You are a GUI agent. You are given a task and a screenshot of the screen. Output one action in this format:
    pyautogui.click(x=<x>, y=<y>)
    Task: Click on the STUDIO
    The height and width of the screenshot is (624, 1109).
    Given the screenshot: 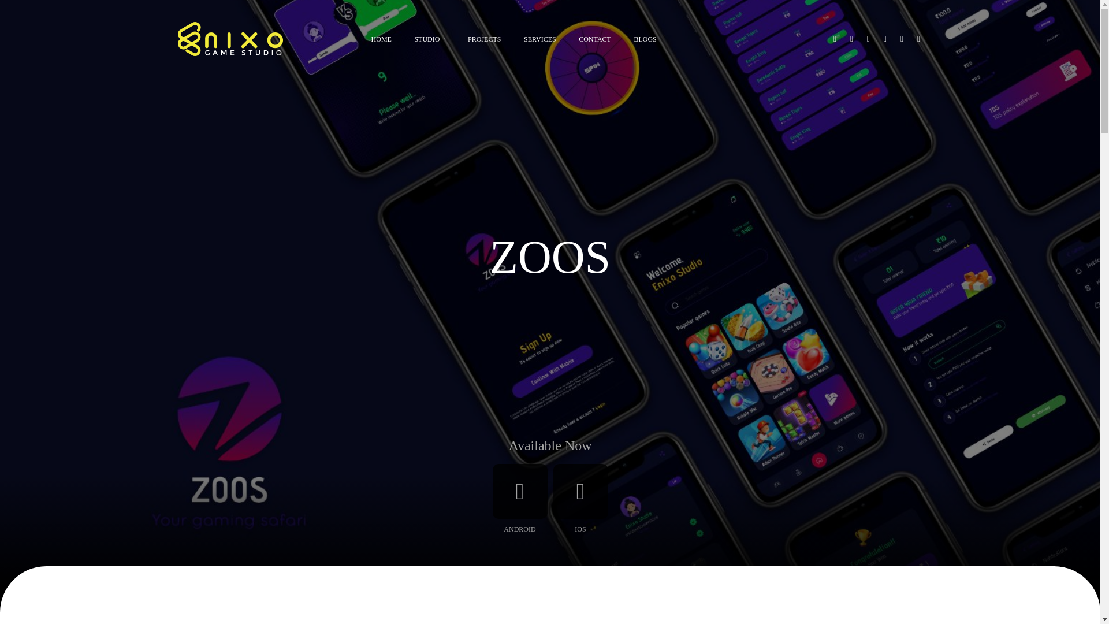 What is the action you would take?
    pyautogui.click(x=429, y=39)
    